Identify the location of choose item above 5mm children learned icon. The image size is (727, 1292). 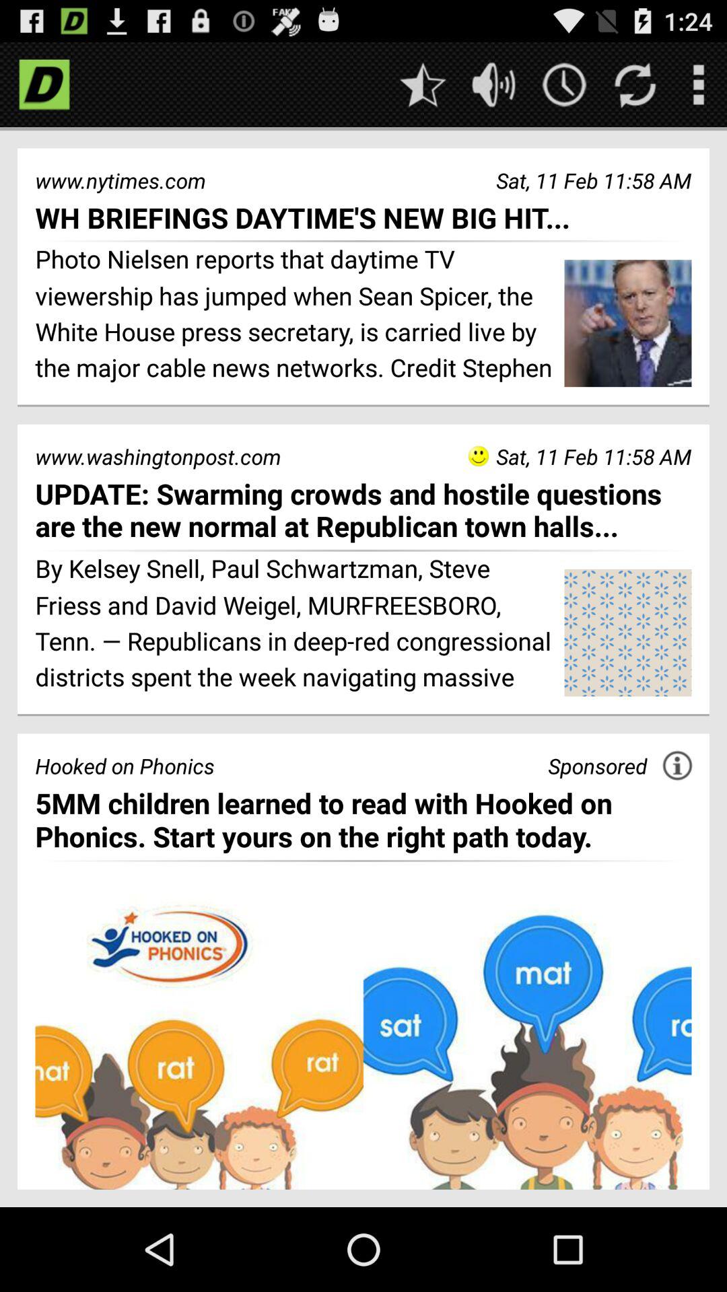
(677, 765).